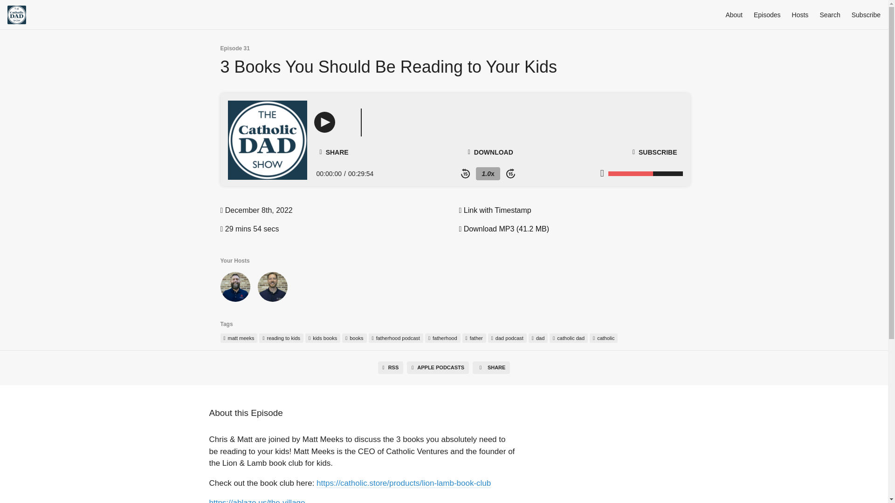 The height and width of the screenshot is (503, 895). I want to click on reading to kids, so click(281, 338).